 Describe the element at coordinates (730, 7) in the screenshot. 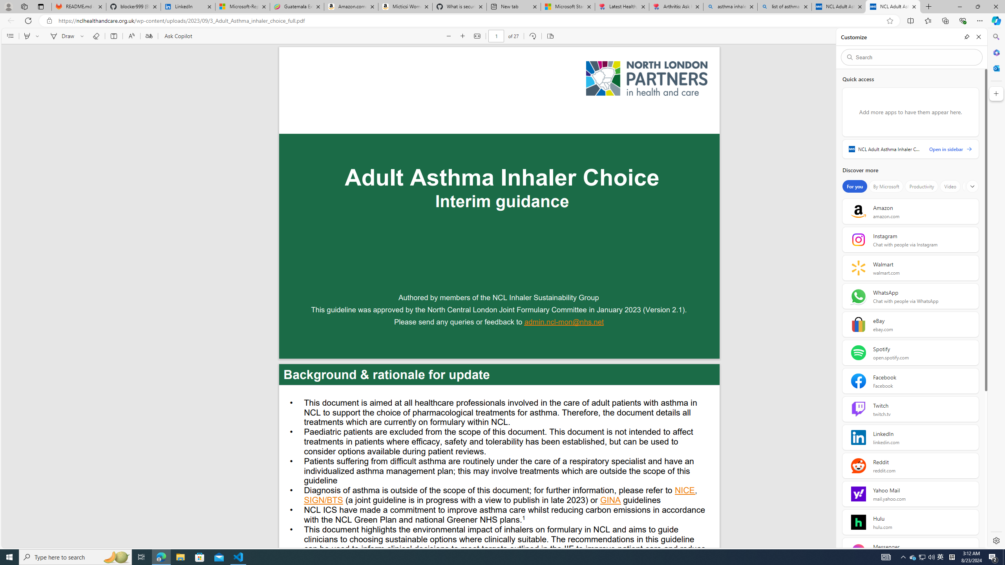

I see `asthma inhaler - Search` at that location.